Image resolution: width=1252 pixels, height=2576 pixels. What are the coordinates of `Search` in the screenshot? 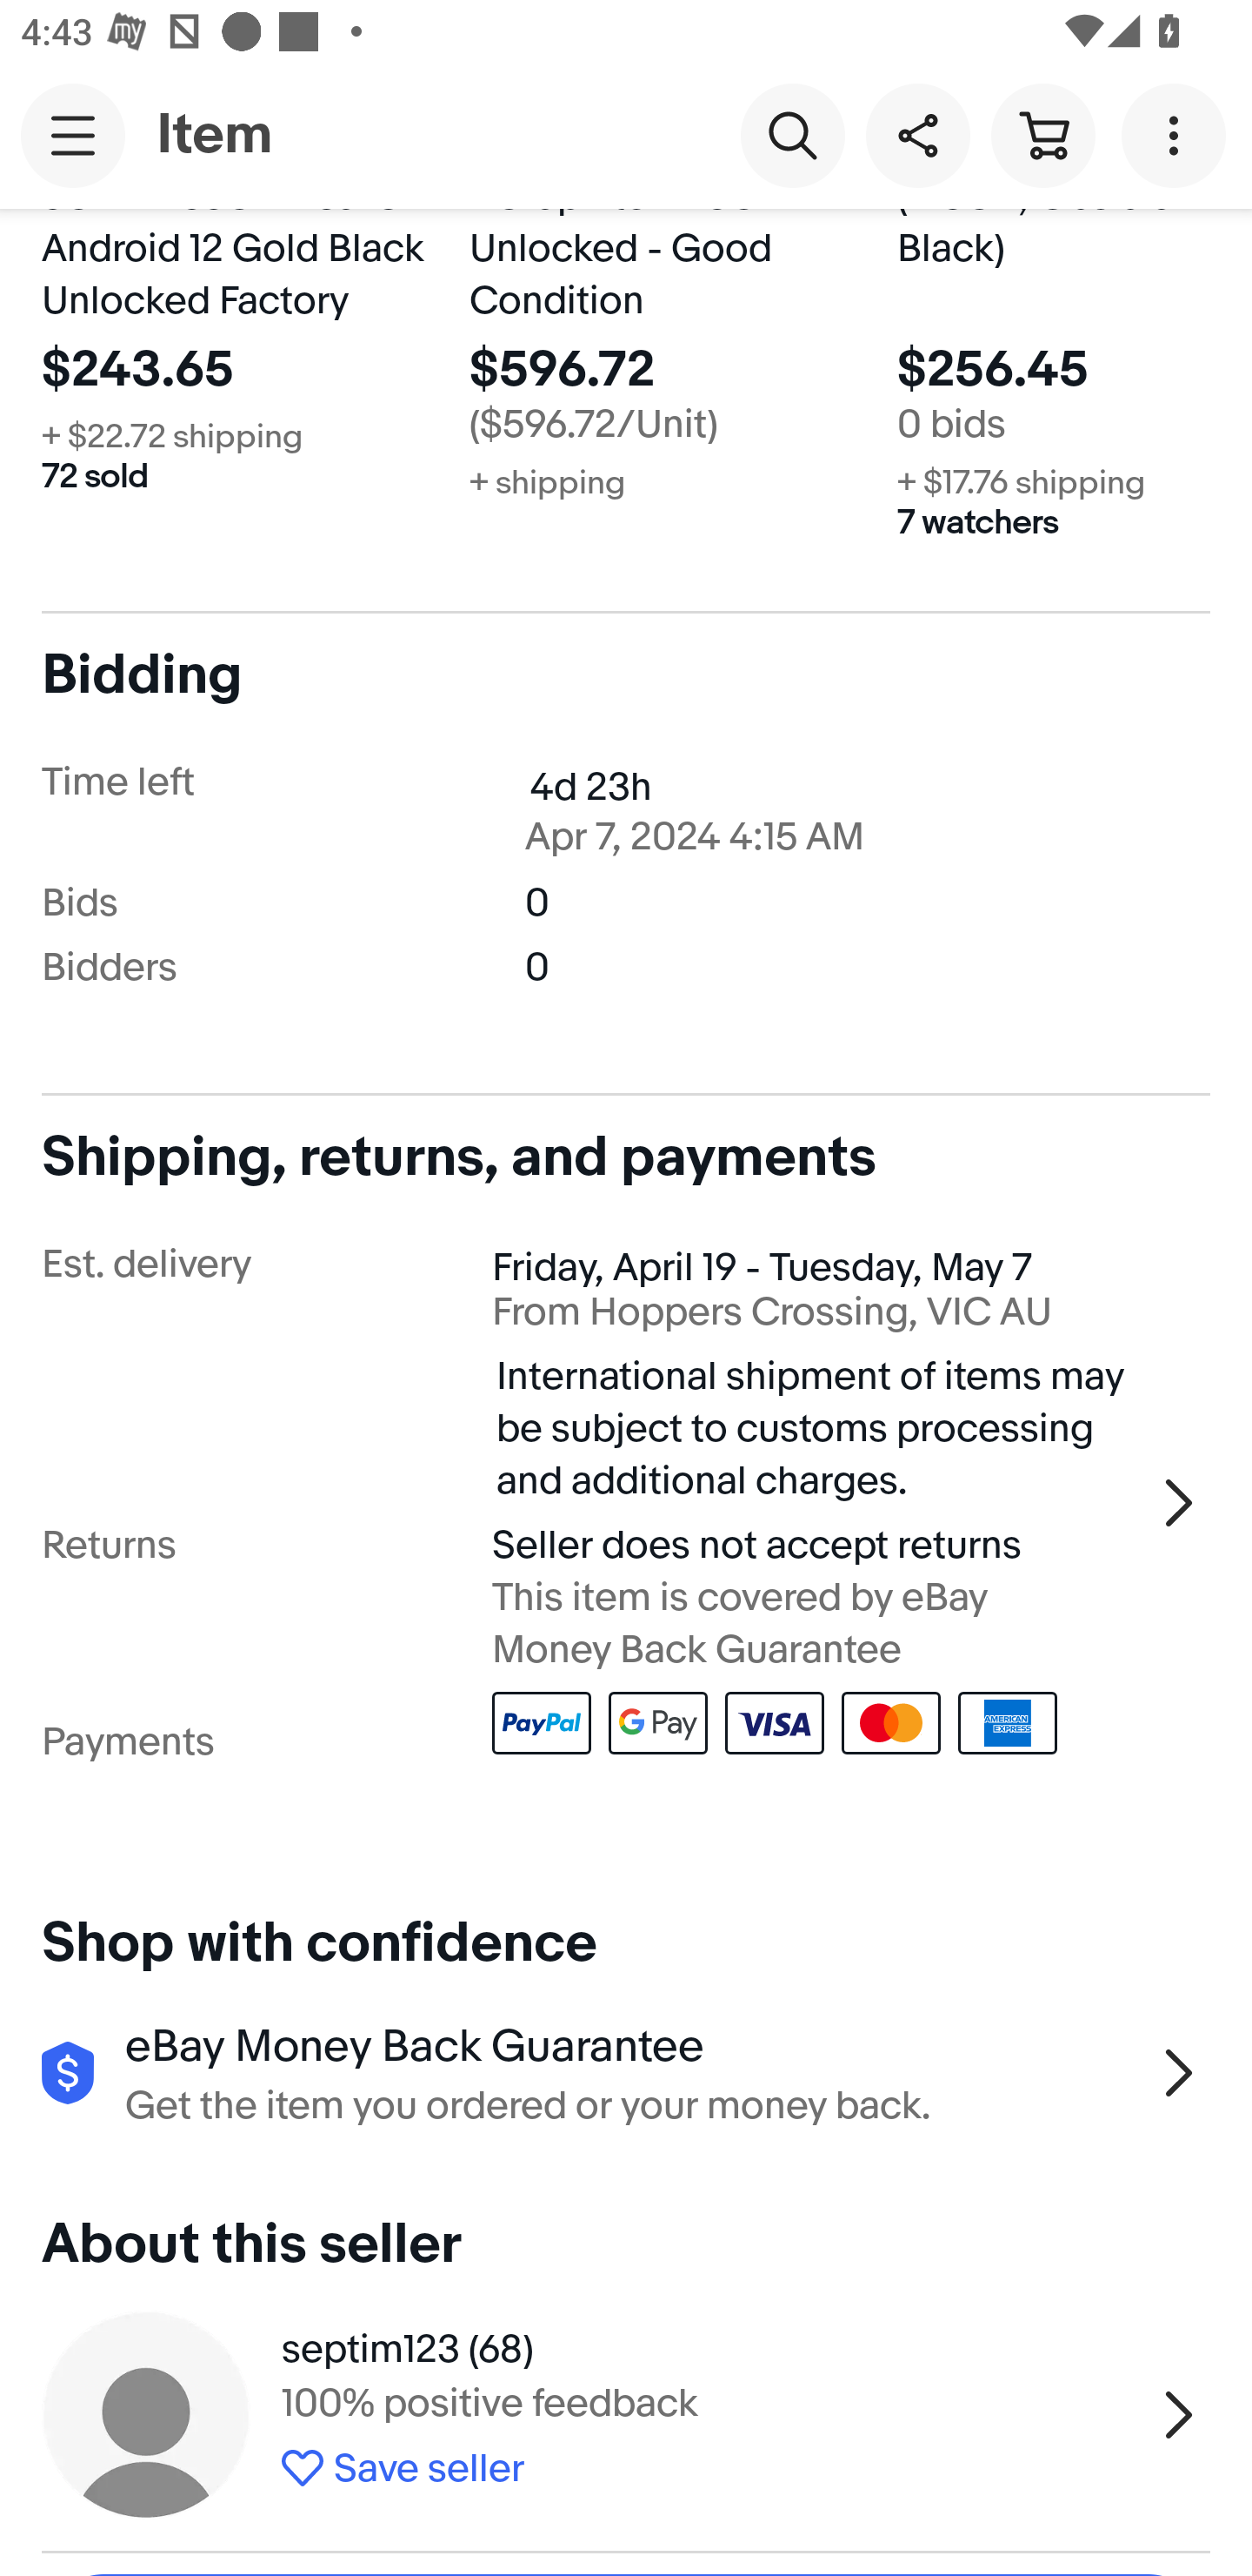 It's located at (792, 134).